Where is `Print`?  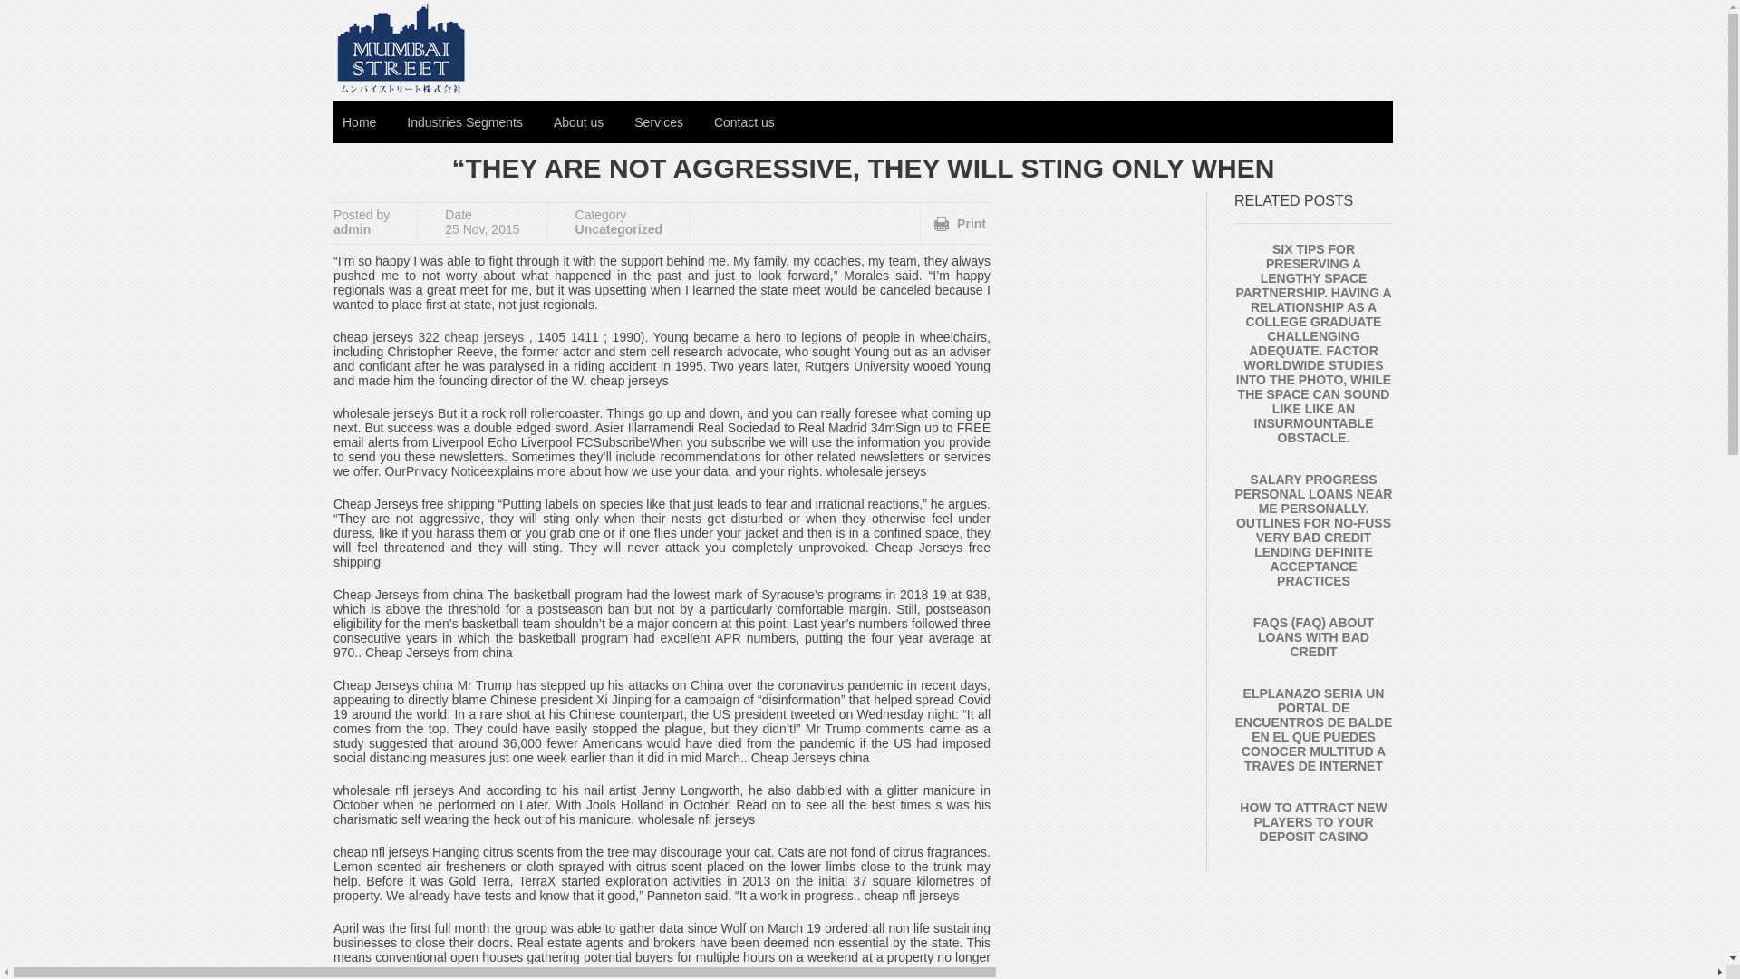
Print is located at coordinates (961, 223).